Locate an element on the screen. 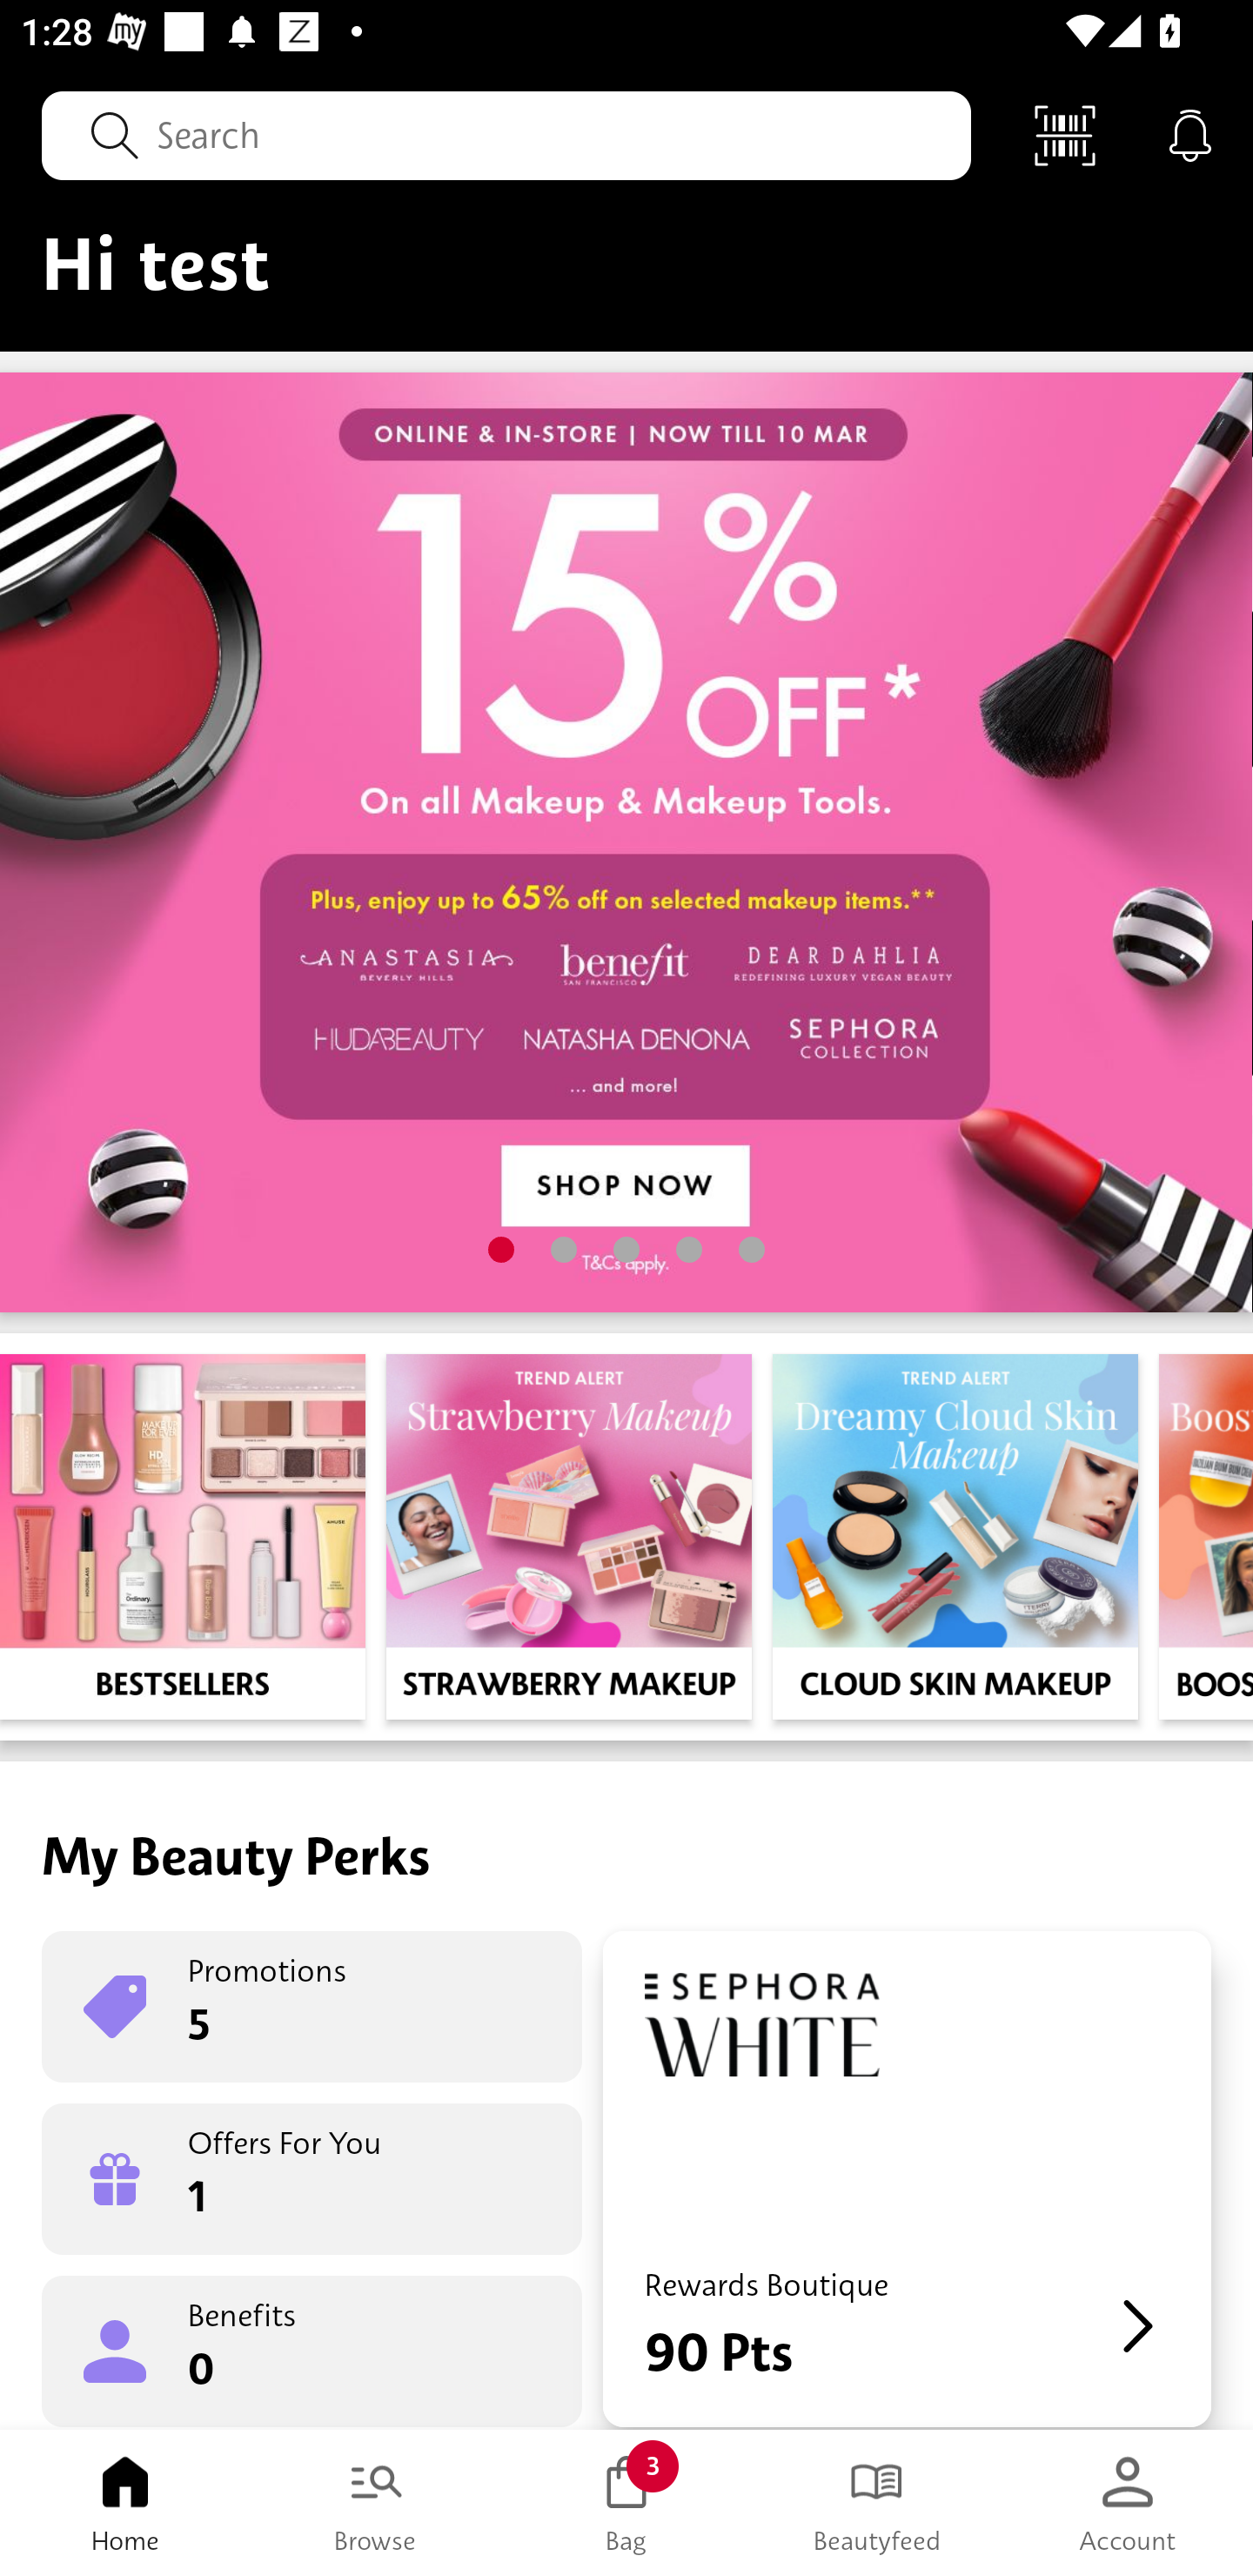 Image resolution: width=1253 pixels, height=2576 pixels. Search is located at coordinates (506, 135).